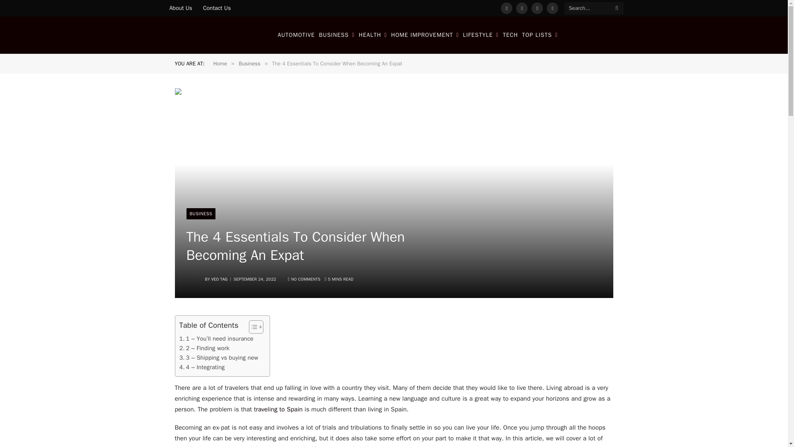  What do you see at coordinates (219, 279) in the screenshot?
I see `Posts by Veo Tag` at bounding box center [219, 279].